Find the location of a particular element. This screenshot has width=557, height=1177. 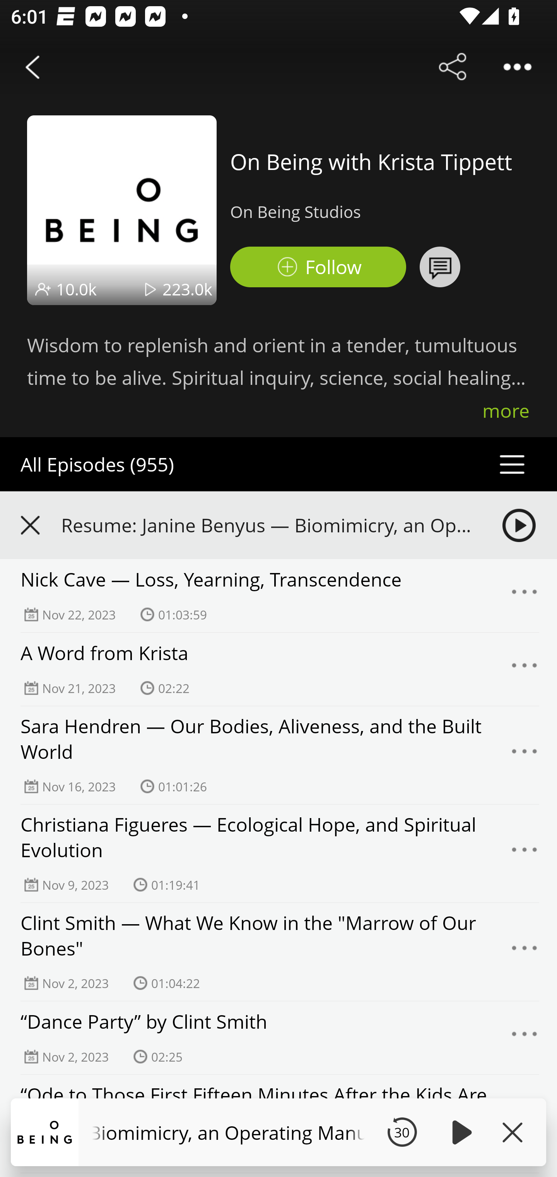

30 Seek Backward is located at coordinates (402, 1132).